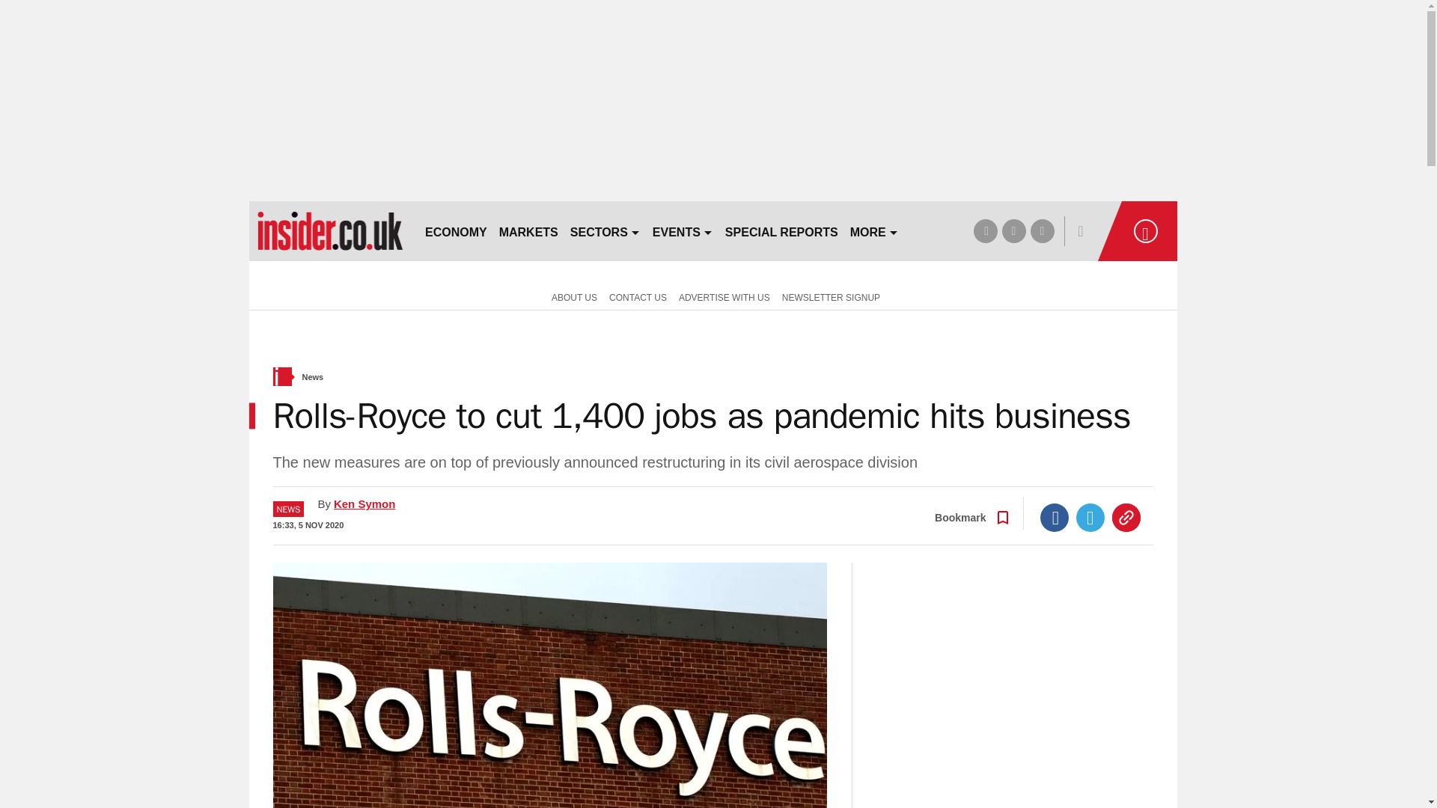 This screenshot has height=808, width=1437. Describe the element at coordinates (985, 230) in the screenshot. I see `facebook` at that location.